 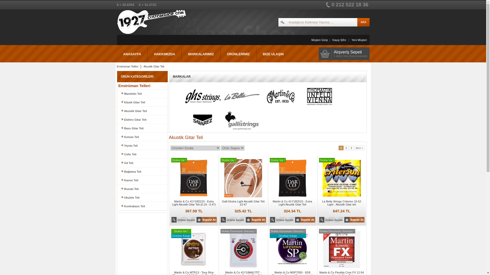 What do you see at coordinates (282, 222) in the screenshot?
I see `41Y18D510 - Extra Light Akustik Gitar Teli` at bounding box center [282, 222].